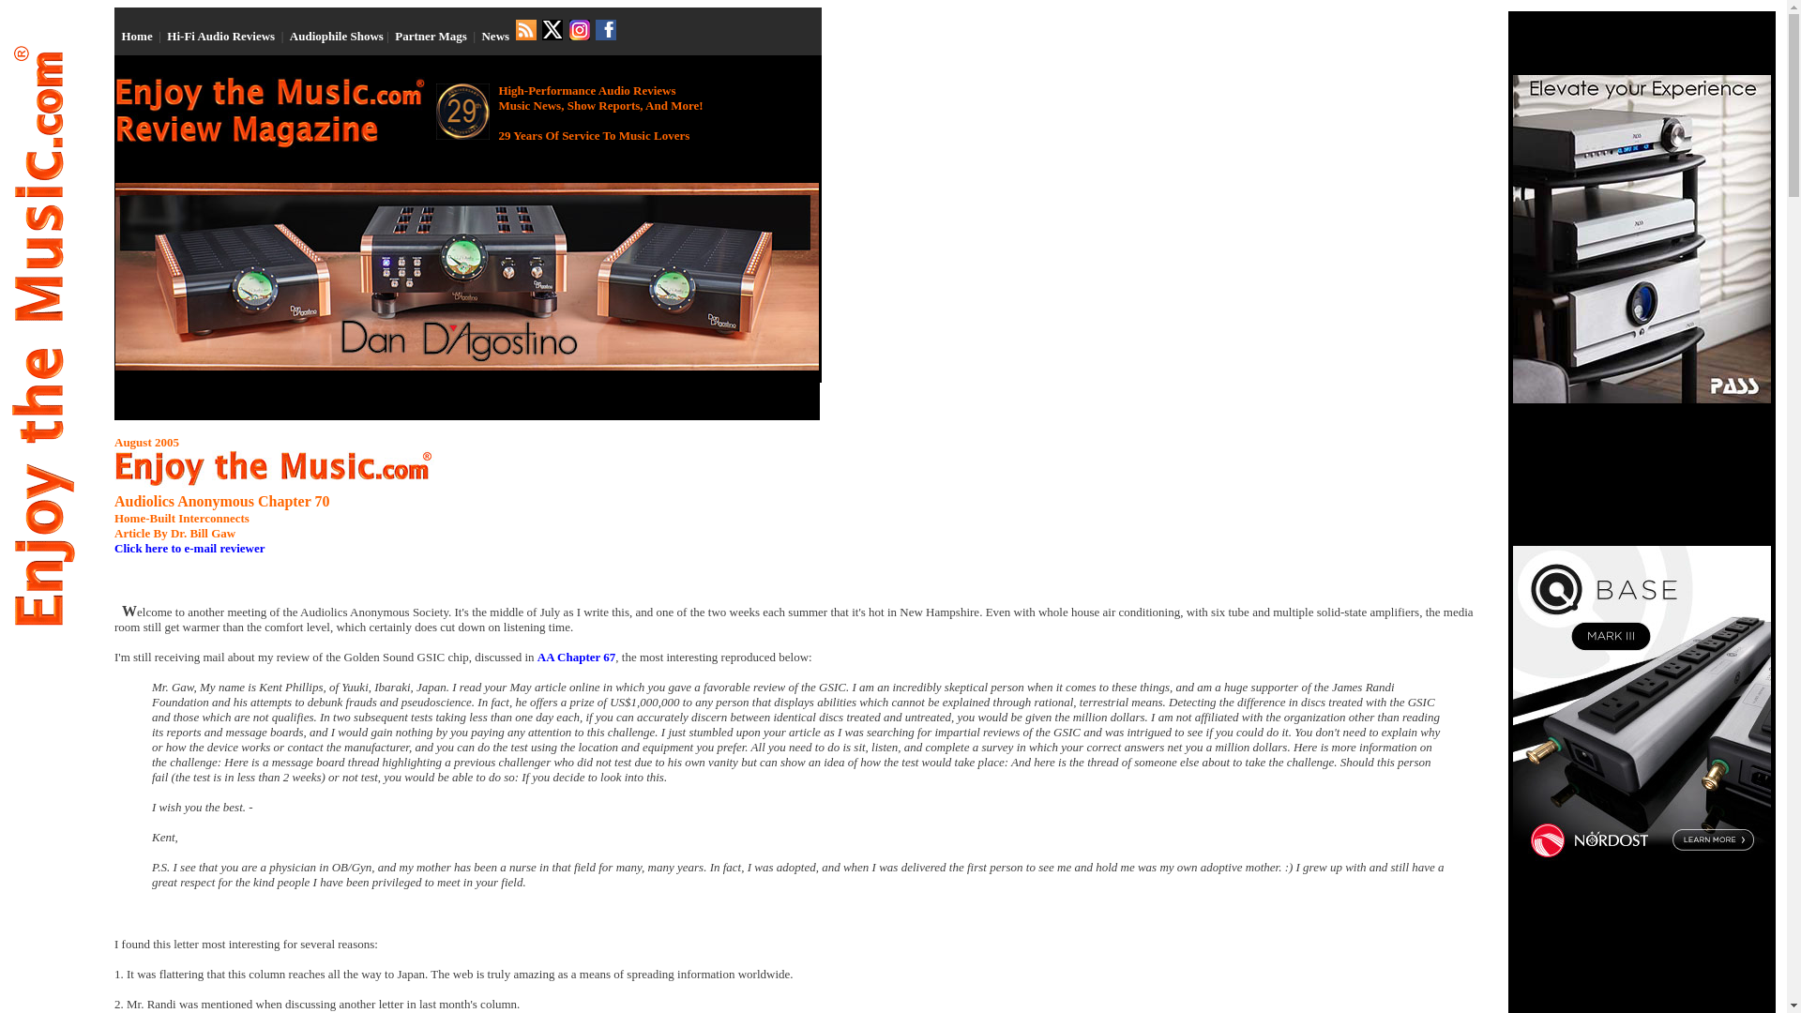 The width and height of the screenshot is (1801, 1013). What do you see at coordinates (137, 36) in the screenshot?
I see `Home` at bounding box center [137, 36].